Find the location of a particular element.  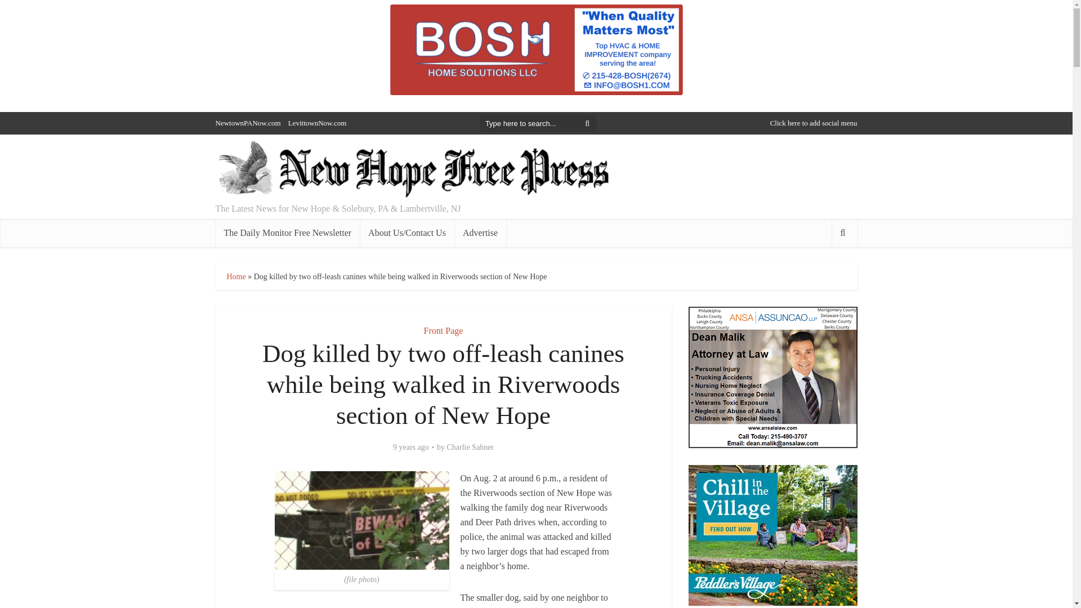

Home is located at coordinates (235, 276).